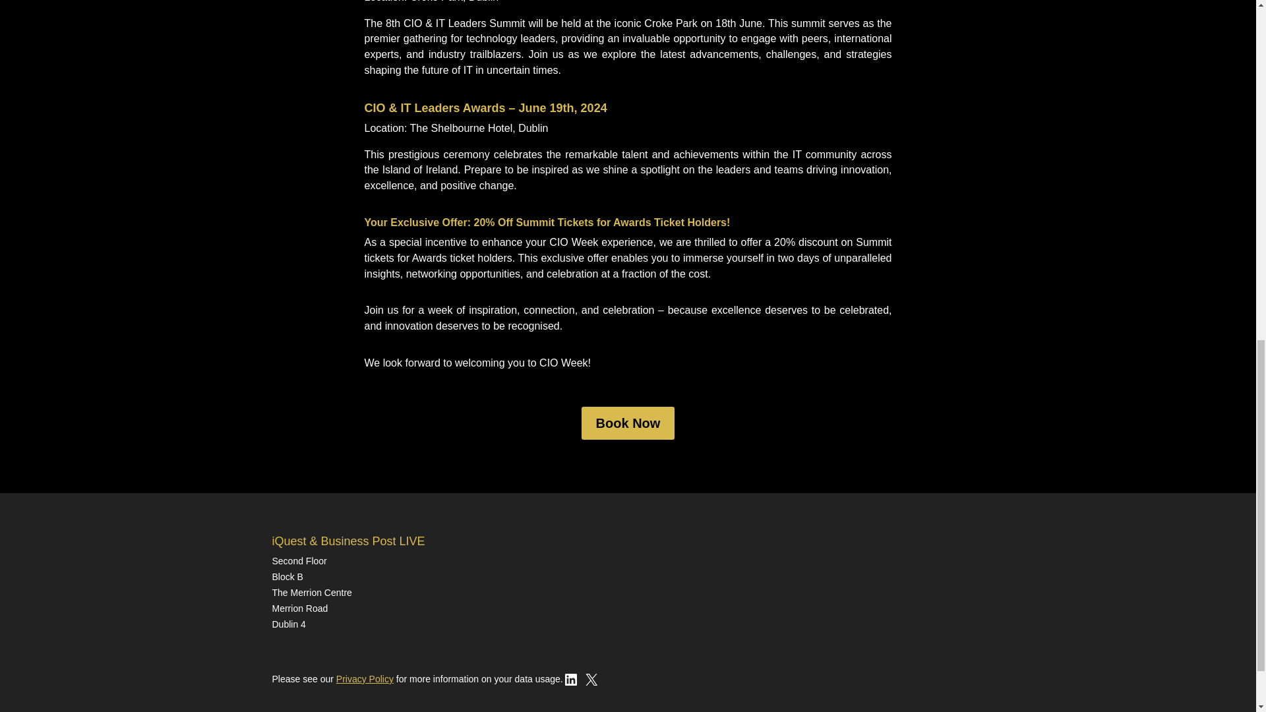 This screenshot has height=712, width=1266. Describe the element at coordinates (591, 684) in the screenshot. I see `X` at that location.